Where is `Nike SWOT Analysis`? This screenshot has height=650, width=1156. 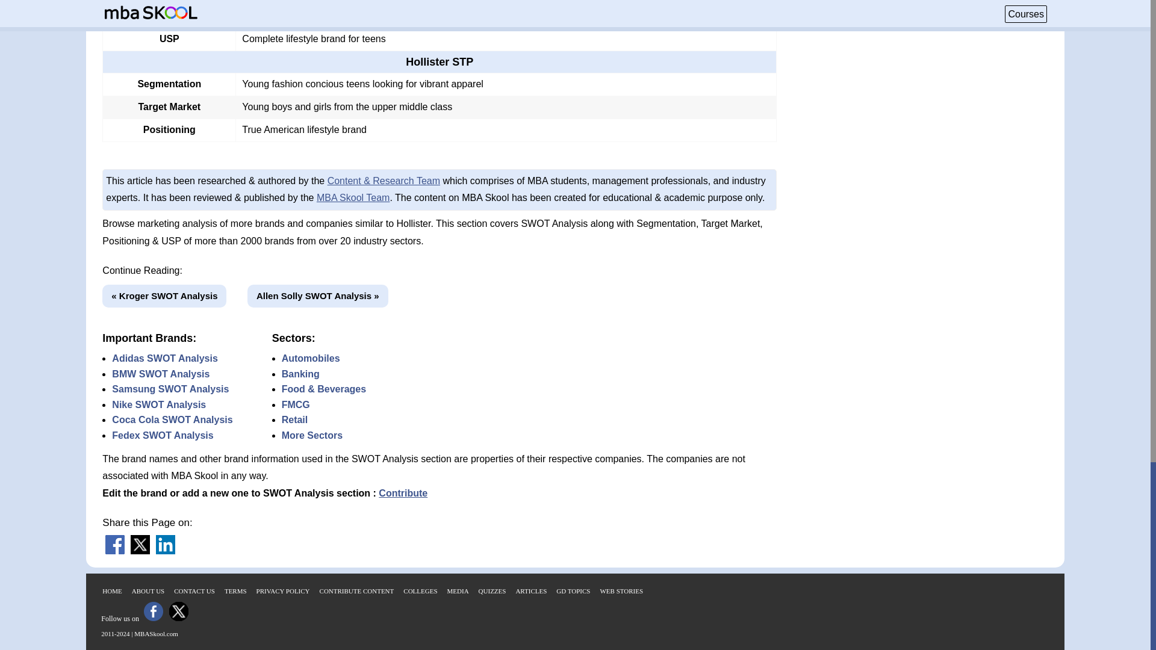 Nike SWOT Analysis is located at coordinates (159, 404).